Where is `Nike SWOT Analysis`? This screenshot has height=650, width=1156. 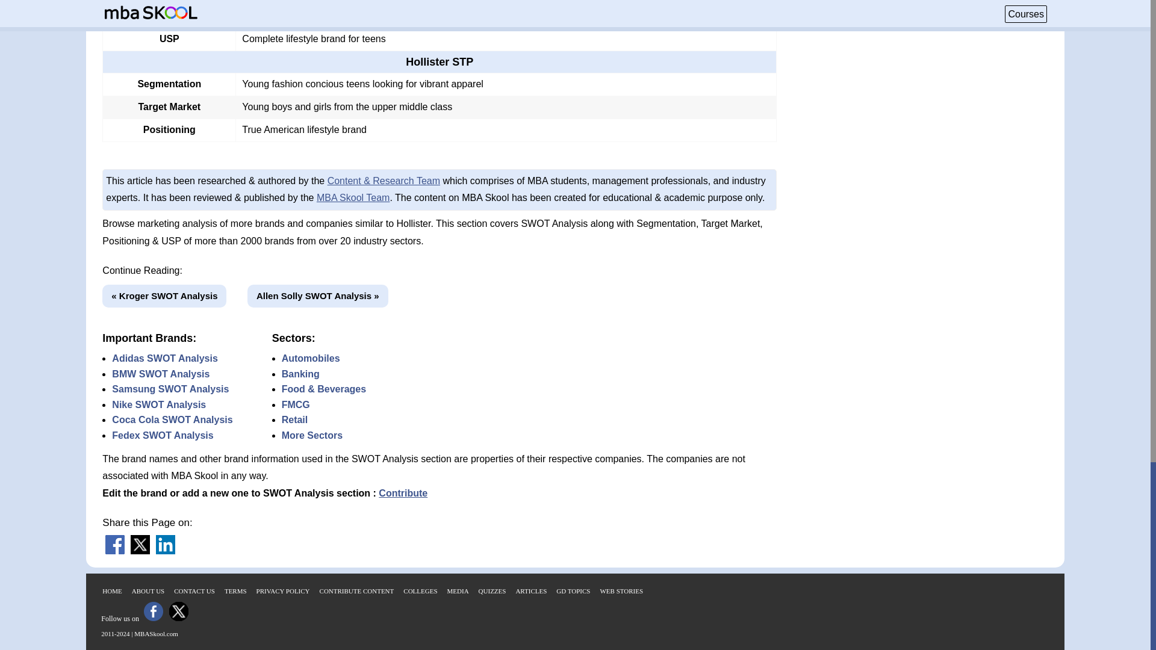 Nike SWOT Analysis is located at coordinates (159, 404).